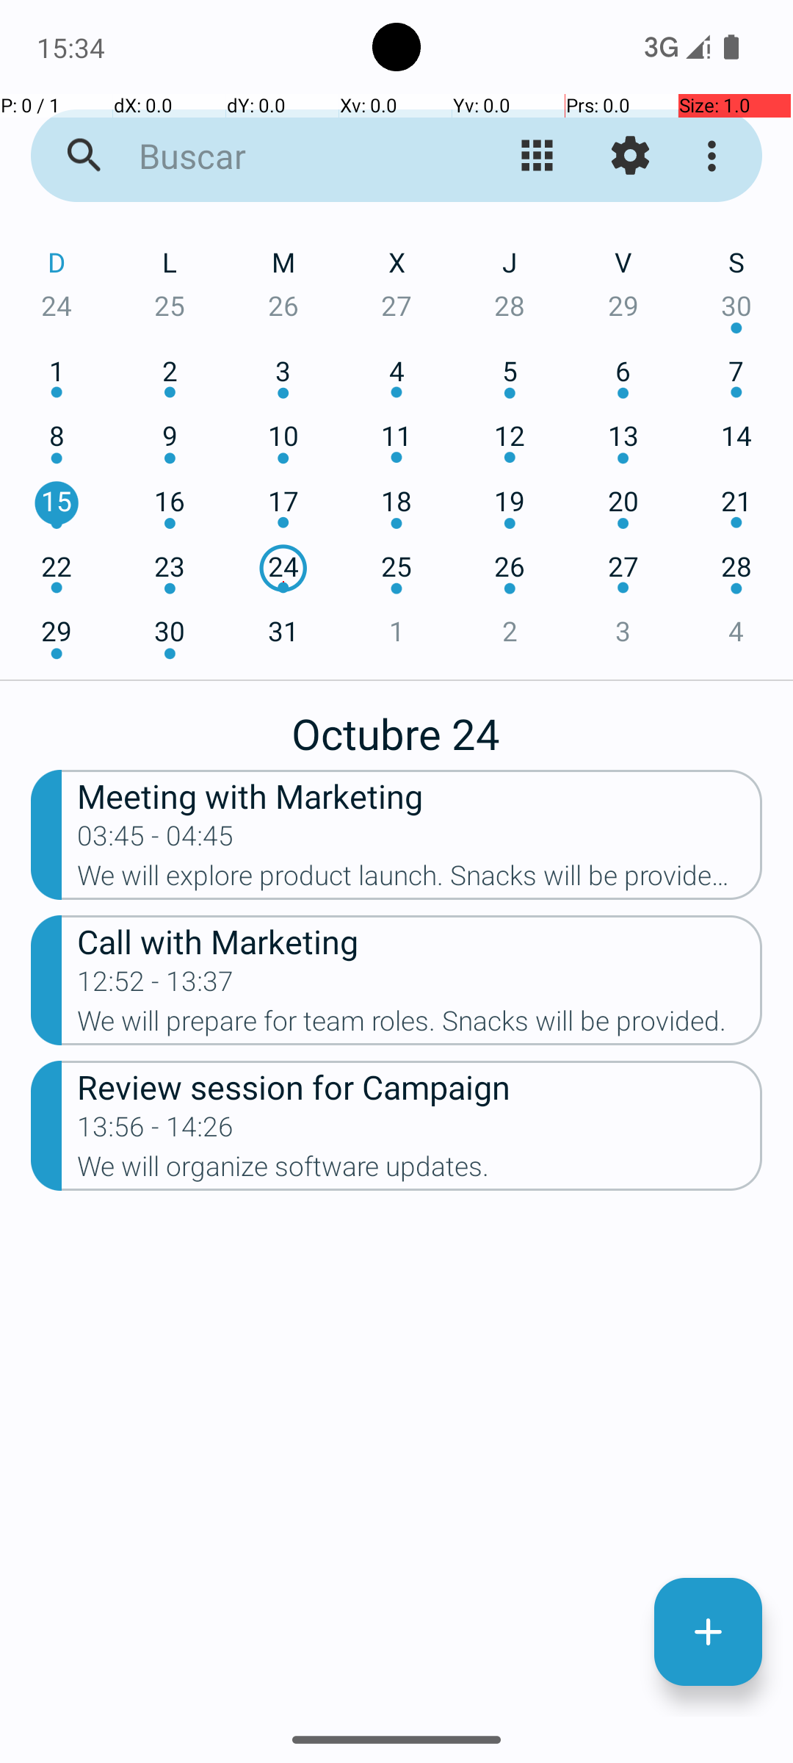 Image resolution: width=793 pixels, height=1763 pixels. What do you see at coordinates (156, 840) in the screenshot?
I see `03:45 - 04:45` at bounding box center [156, 840].